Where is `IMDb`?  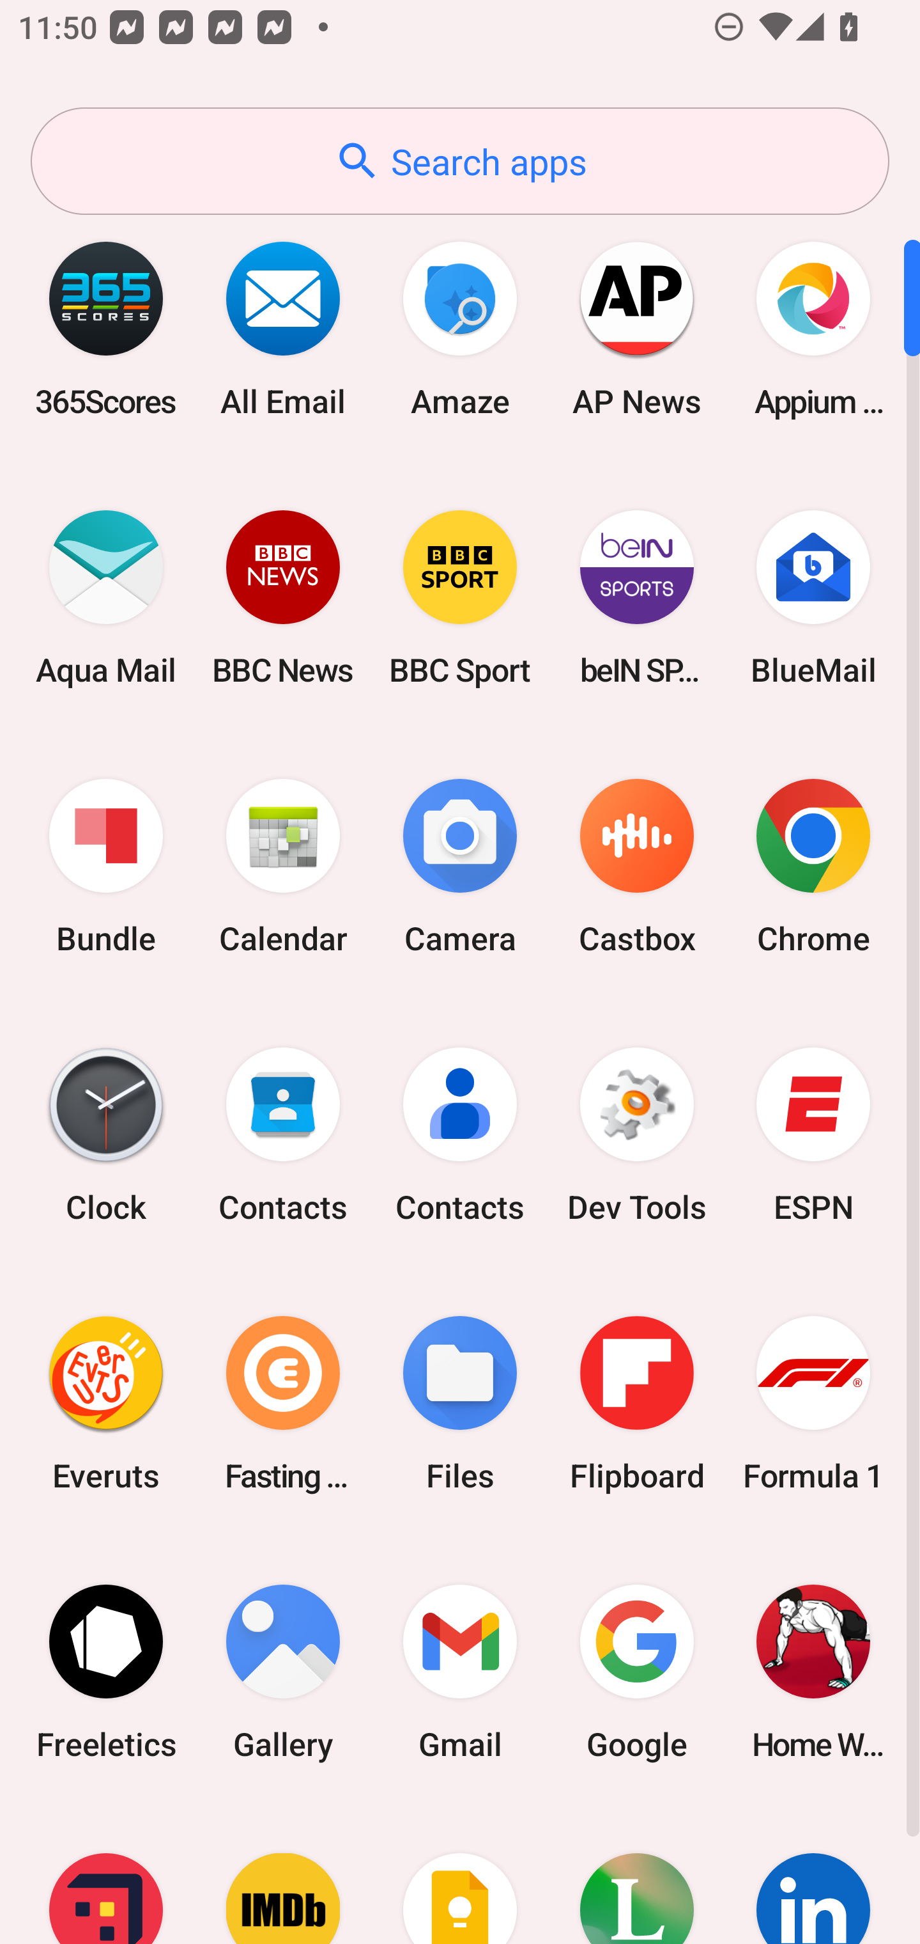
IMDb is located at coordinates (283, 1875).